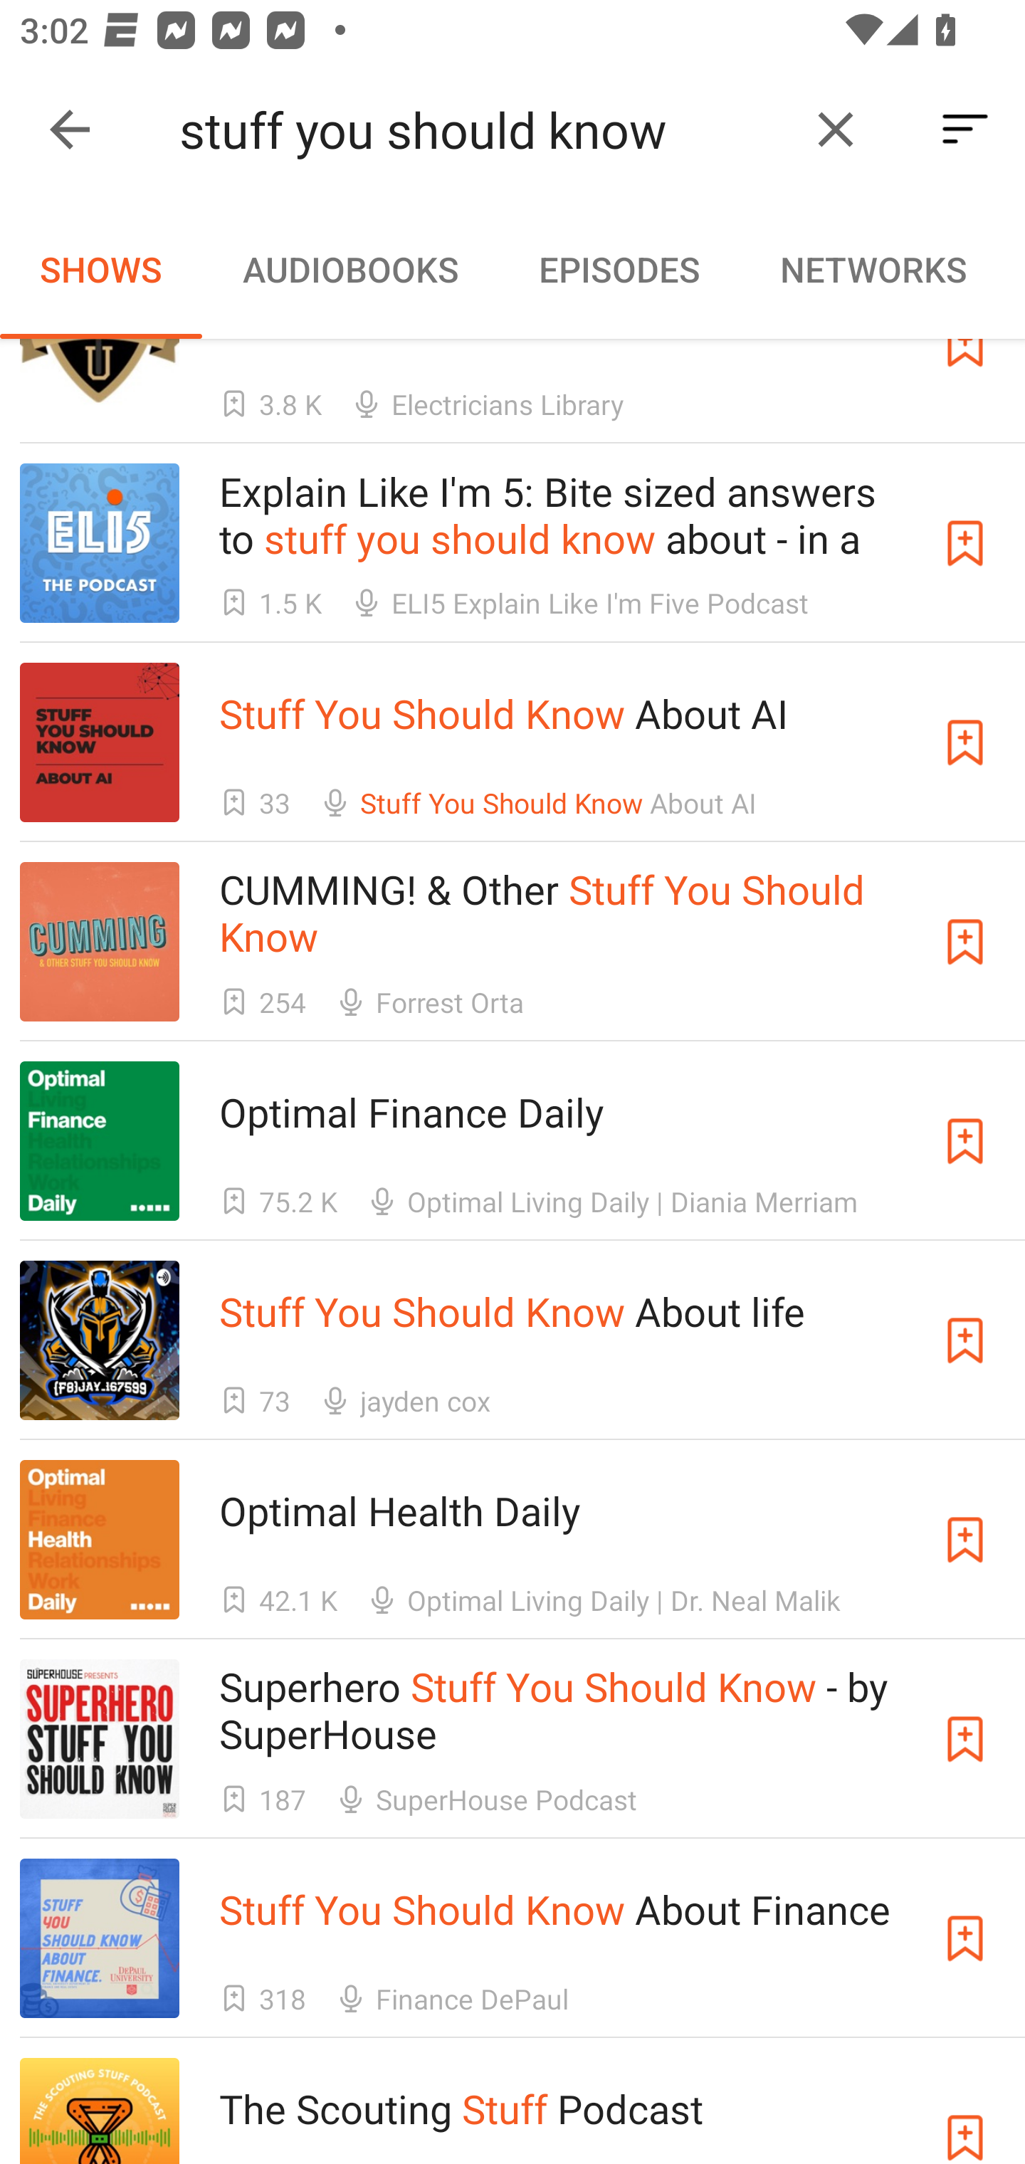 This screenshot has height=2164, width=1025. Describe the element at coordinates (70, 130) in the screenshot. I see `Collapse` at that location.